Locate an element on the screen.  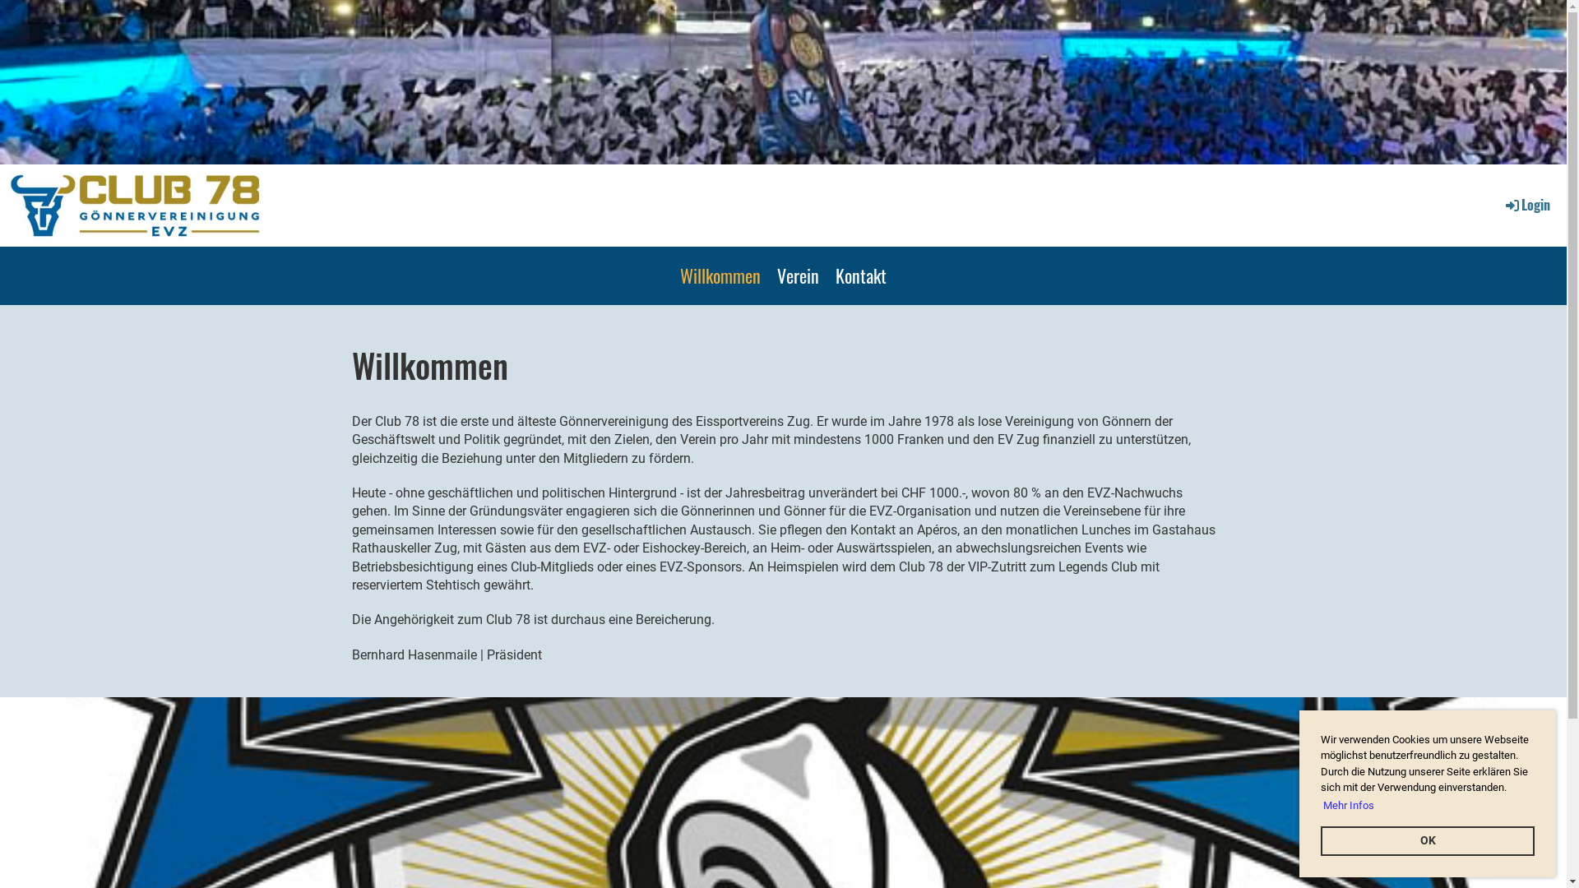
Login is located at coordinates (1526, 205).